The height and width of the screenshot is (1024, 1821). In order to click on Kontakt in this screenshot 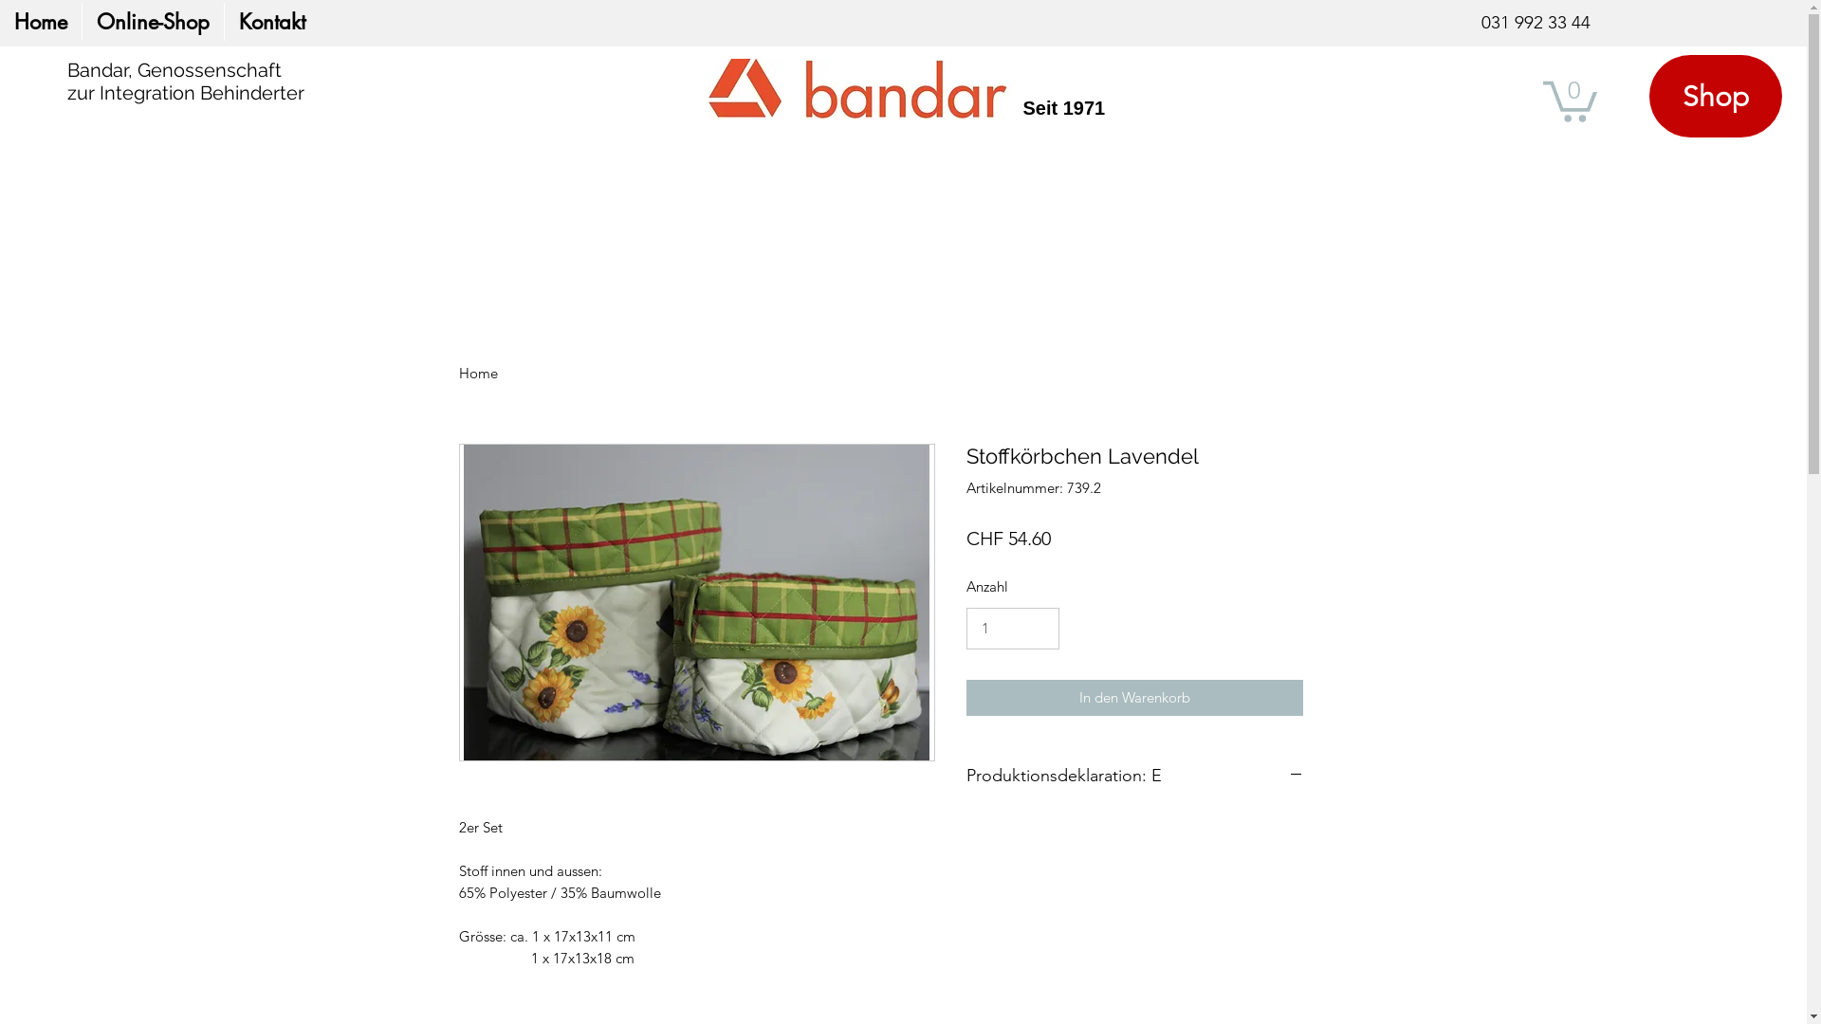, I will do `click(271, 22)`.